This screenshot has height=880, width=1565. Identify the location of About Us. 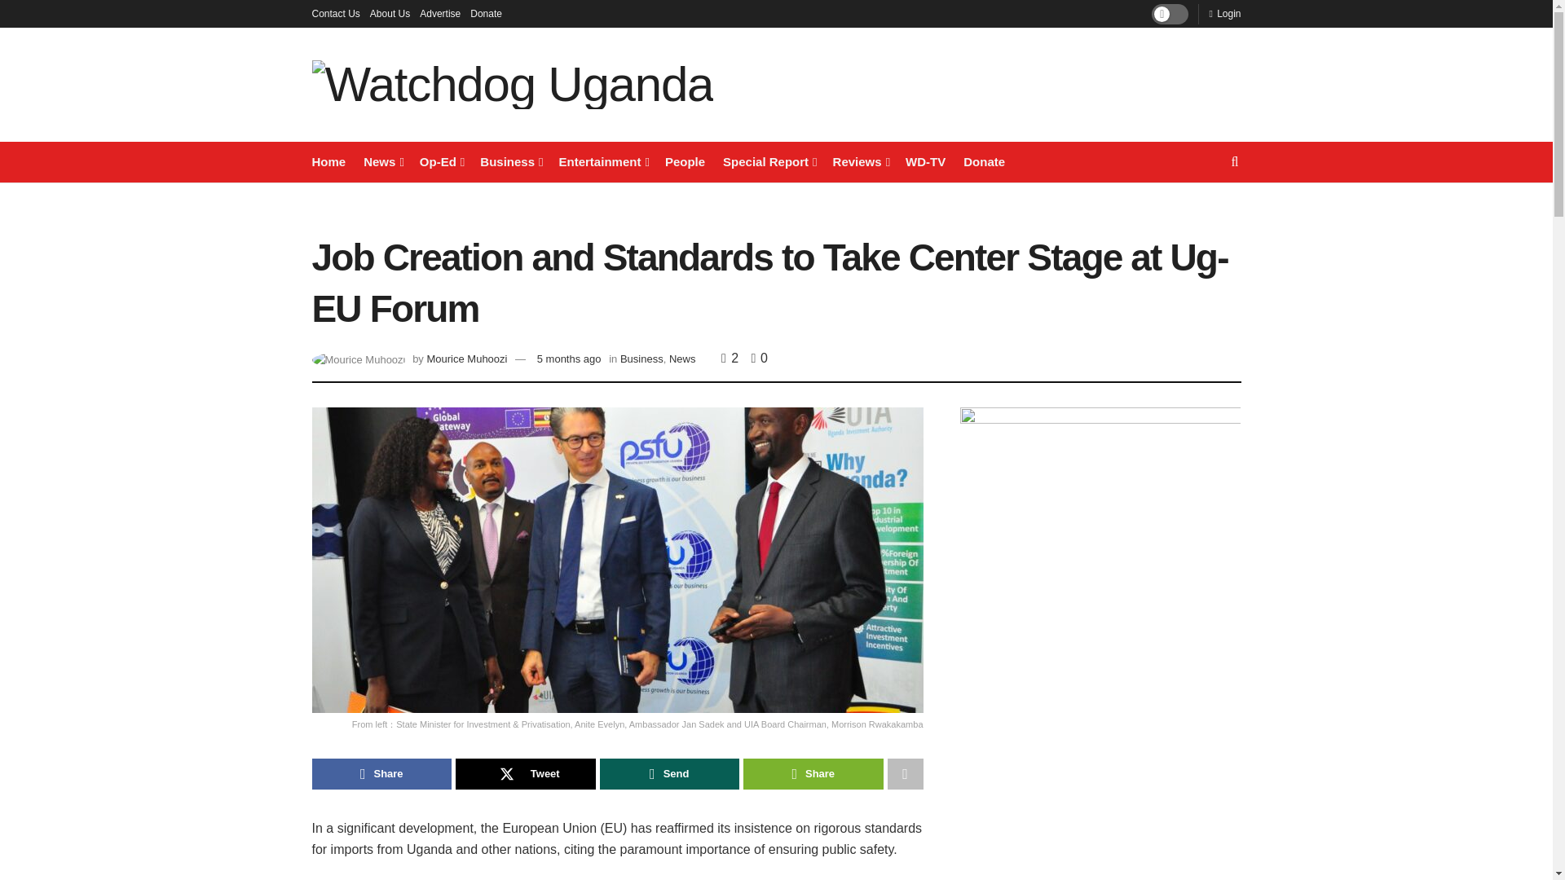
(390, 13).